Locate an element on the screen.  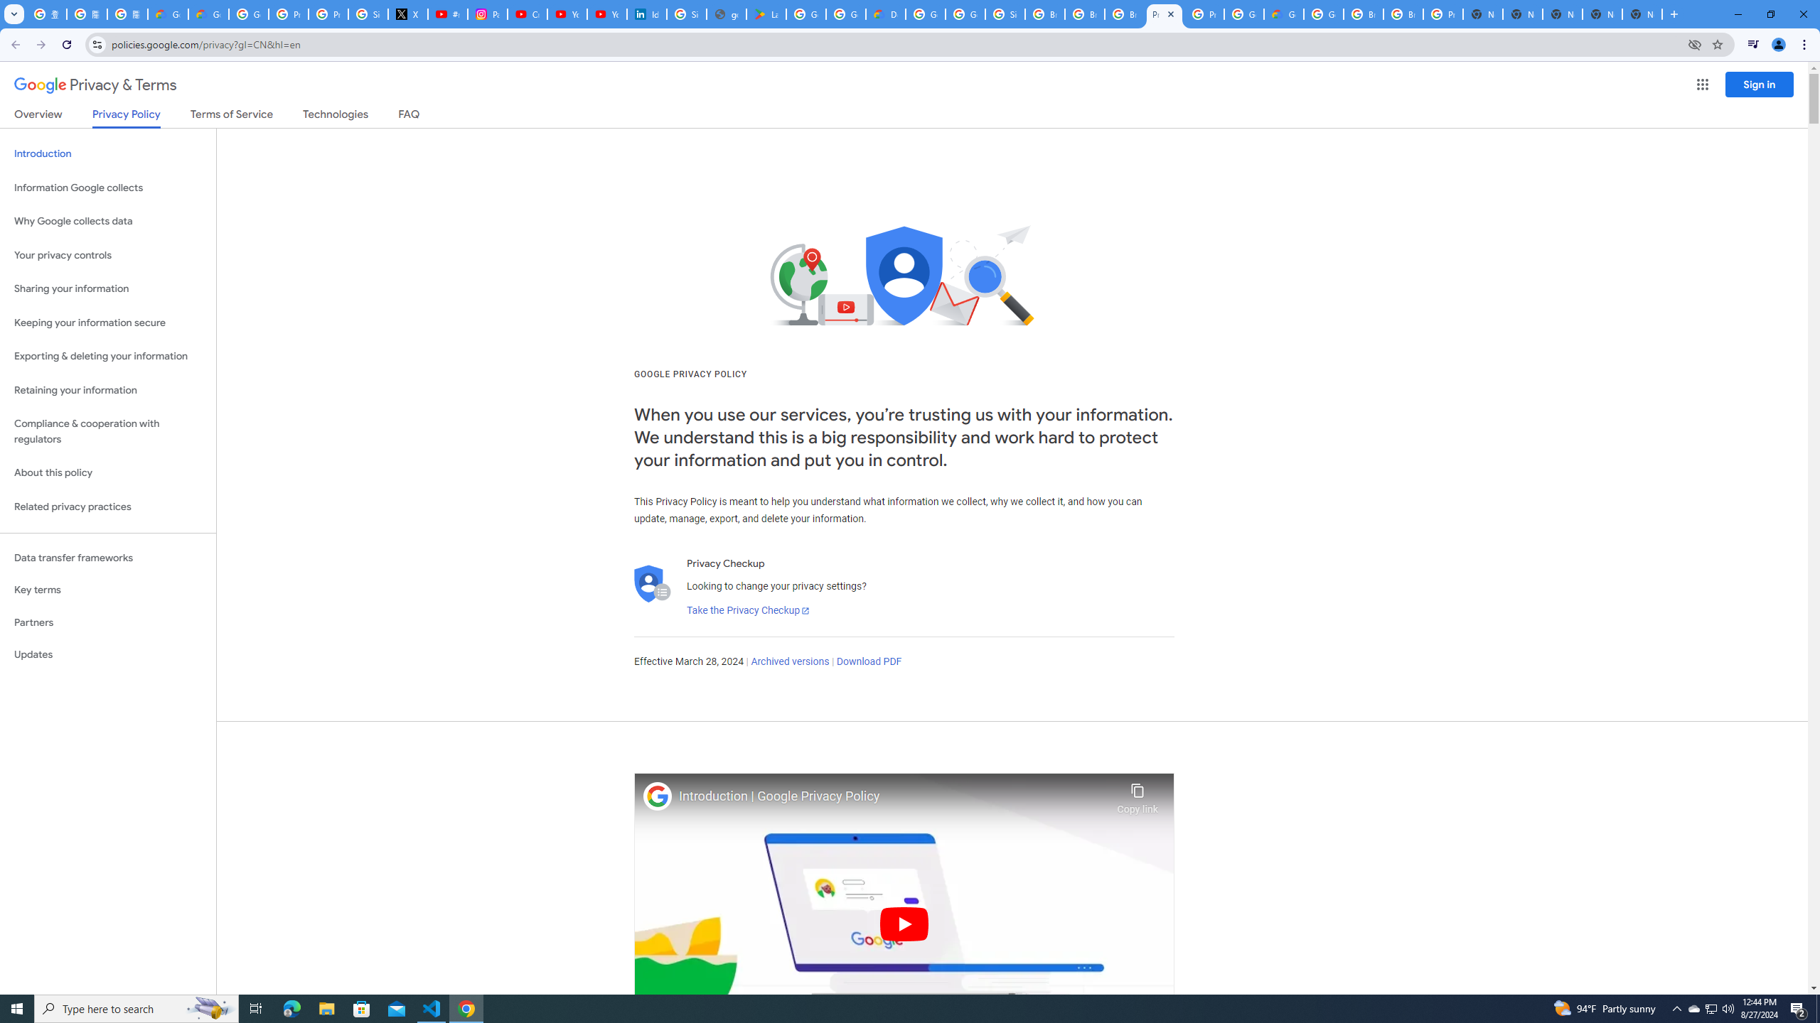
Introduction | Google Privacy Policy is located at coordinates (894, 796).